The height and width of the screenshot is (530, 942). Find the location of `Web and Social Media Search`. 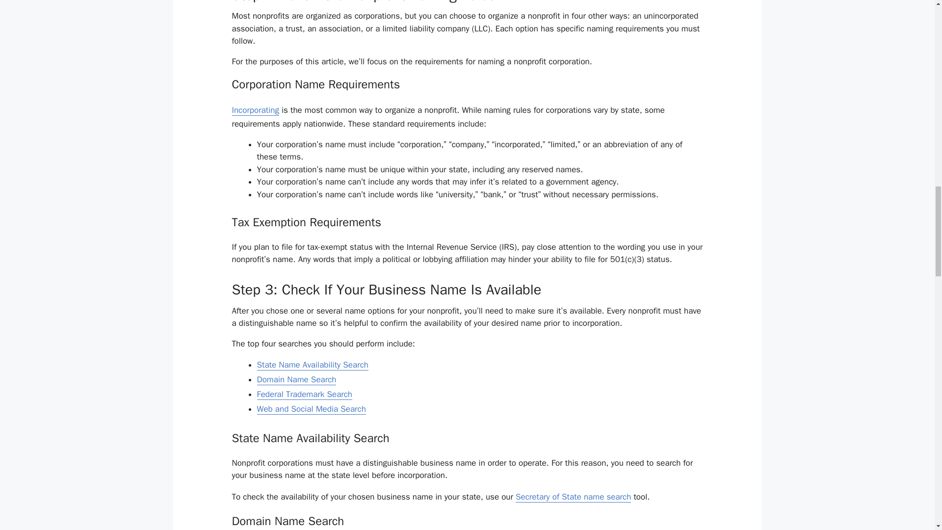

Web and Social Media Search is located at coordinates (312, 409).